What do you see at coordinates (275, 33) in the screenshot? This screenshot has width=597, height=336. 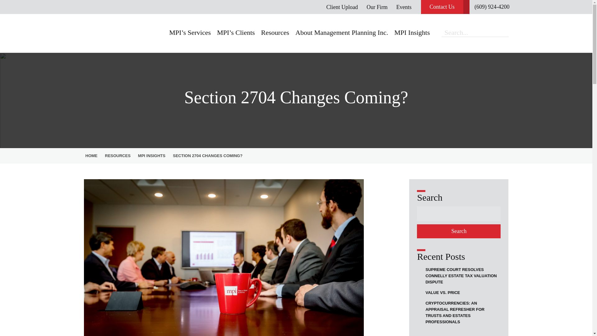 I see `Resources` at bounding box center [275, 33].